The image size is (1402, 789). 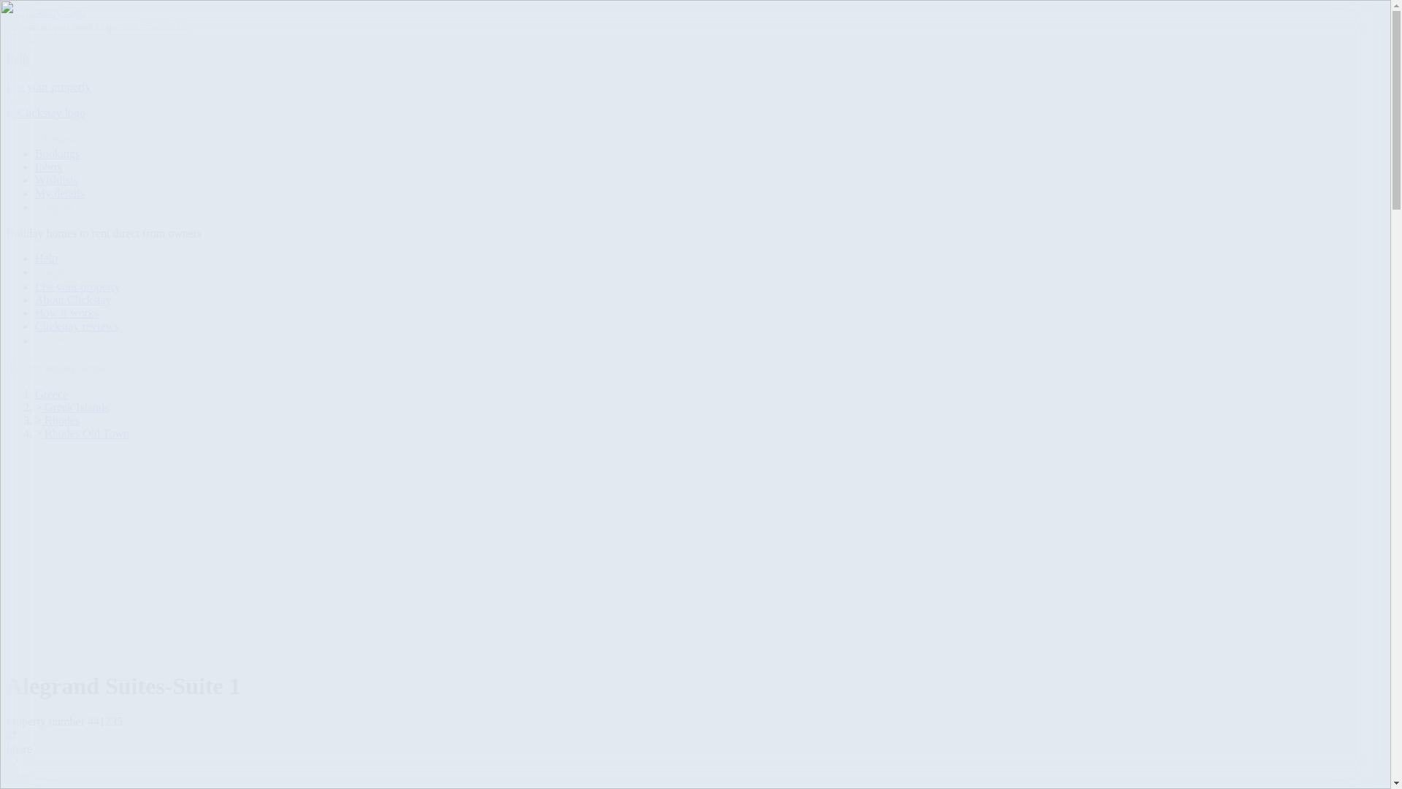 What do you see at coordinates (48, 167) in the screenshot?
I see `Inbox` at bounding box center [48, 167].